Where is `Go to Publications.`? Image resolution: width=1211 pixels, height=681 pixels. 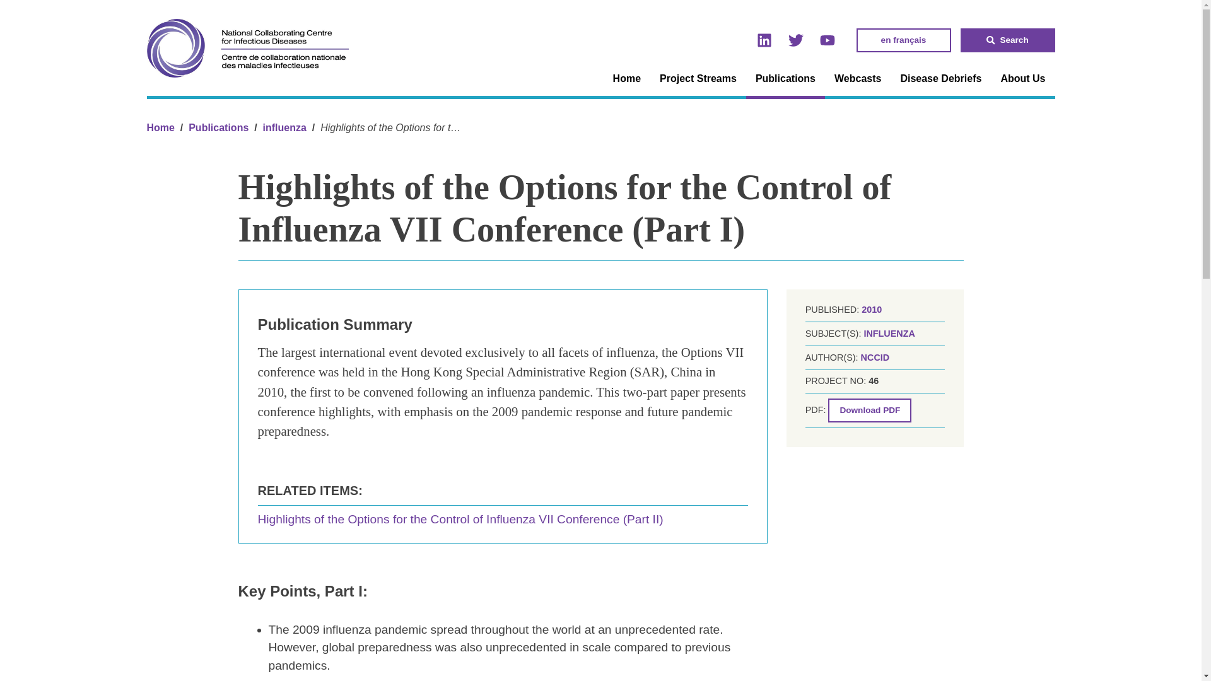
Go to Publications. is located at coordinates (218, 127).